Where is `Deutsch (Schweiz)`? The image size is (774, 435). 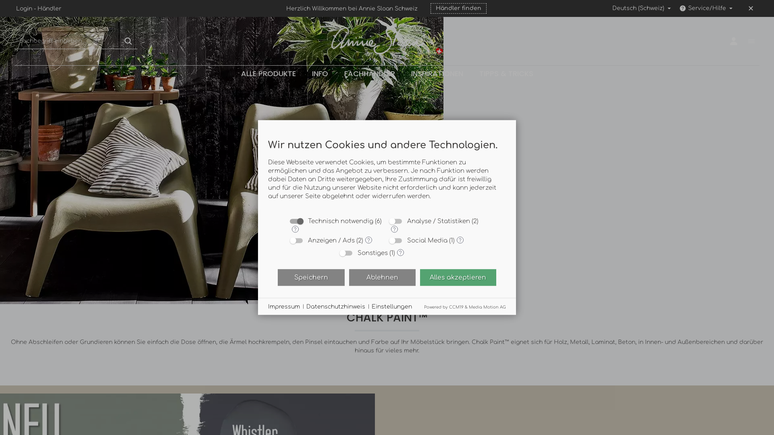 Deutsch (Schweiz) is located at coordinates (641, 8).